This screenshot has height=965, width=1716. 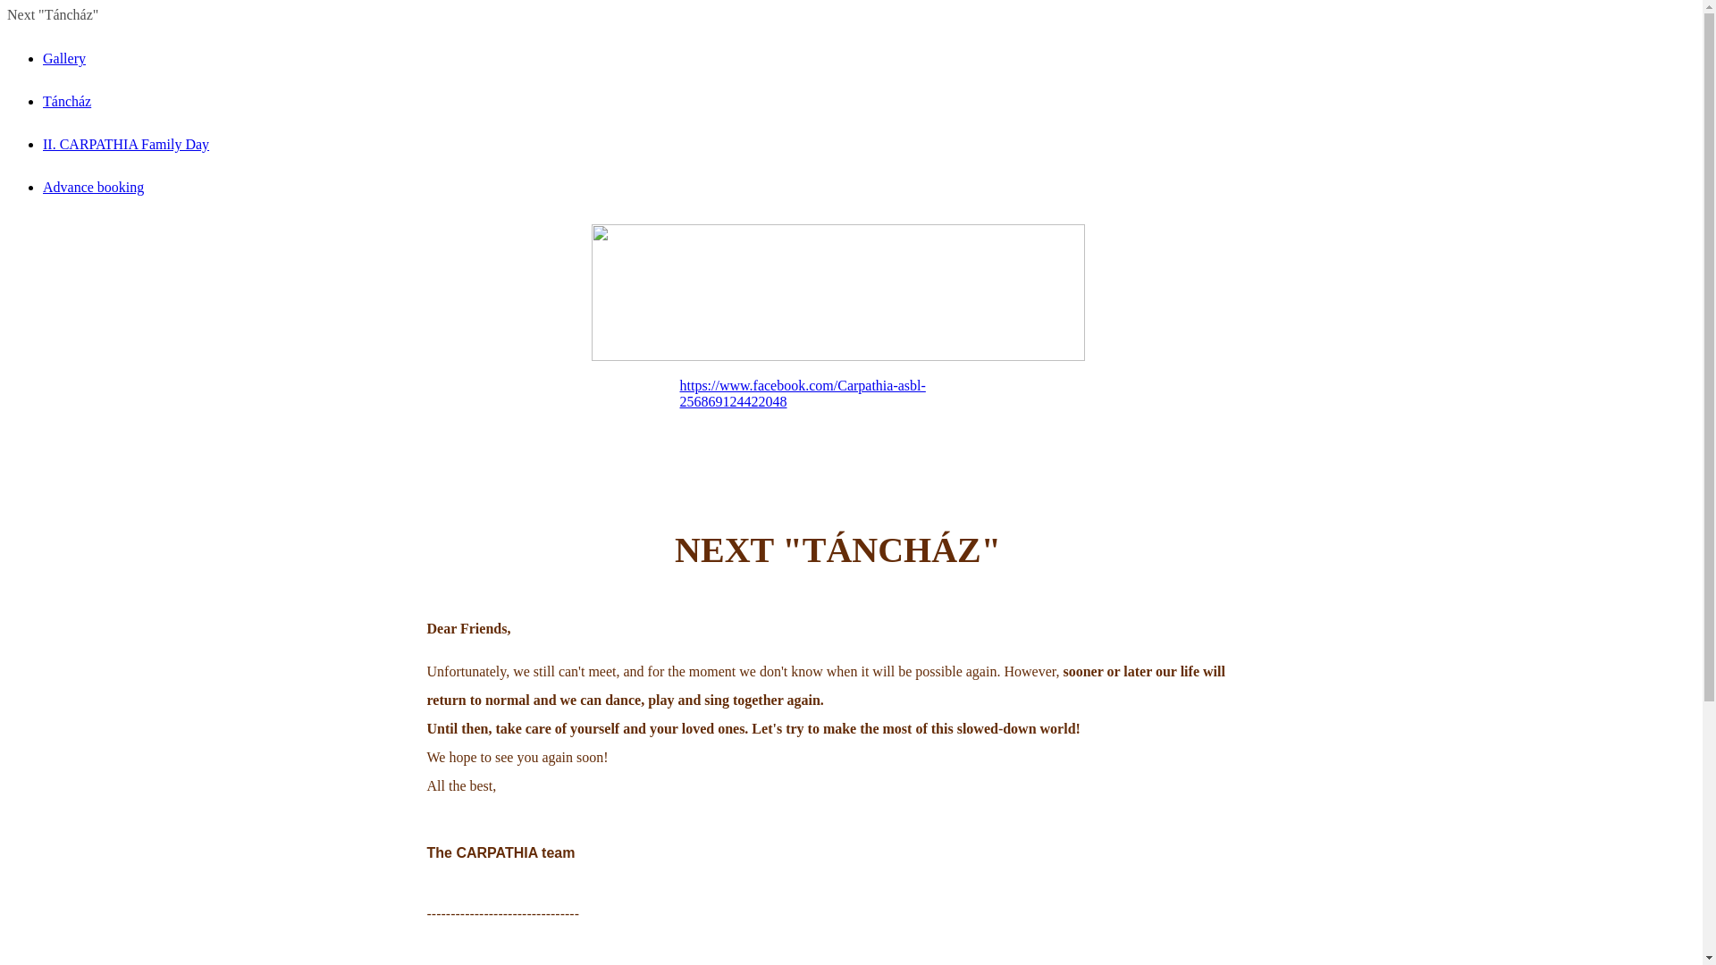 What do you see at coordinates (64, 59) in the screenshot?
I see `Gallery` at bounding box center [64, 59].